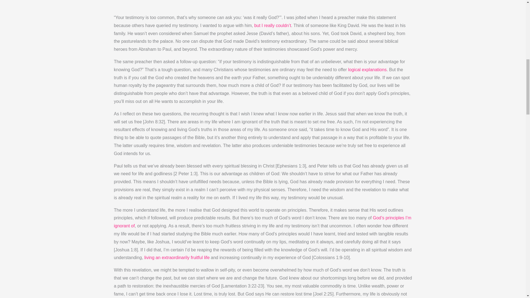 The image size is (530, 298). What do you see at coordinates (177, 259) in the screenshot?
I see `living an extraordinarily fruitful life` at bounding box center [177, 259].